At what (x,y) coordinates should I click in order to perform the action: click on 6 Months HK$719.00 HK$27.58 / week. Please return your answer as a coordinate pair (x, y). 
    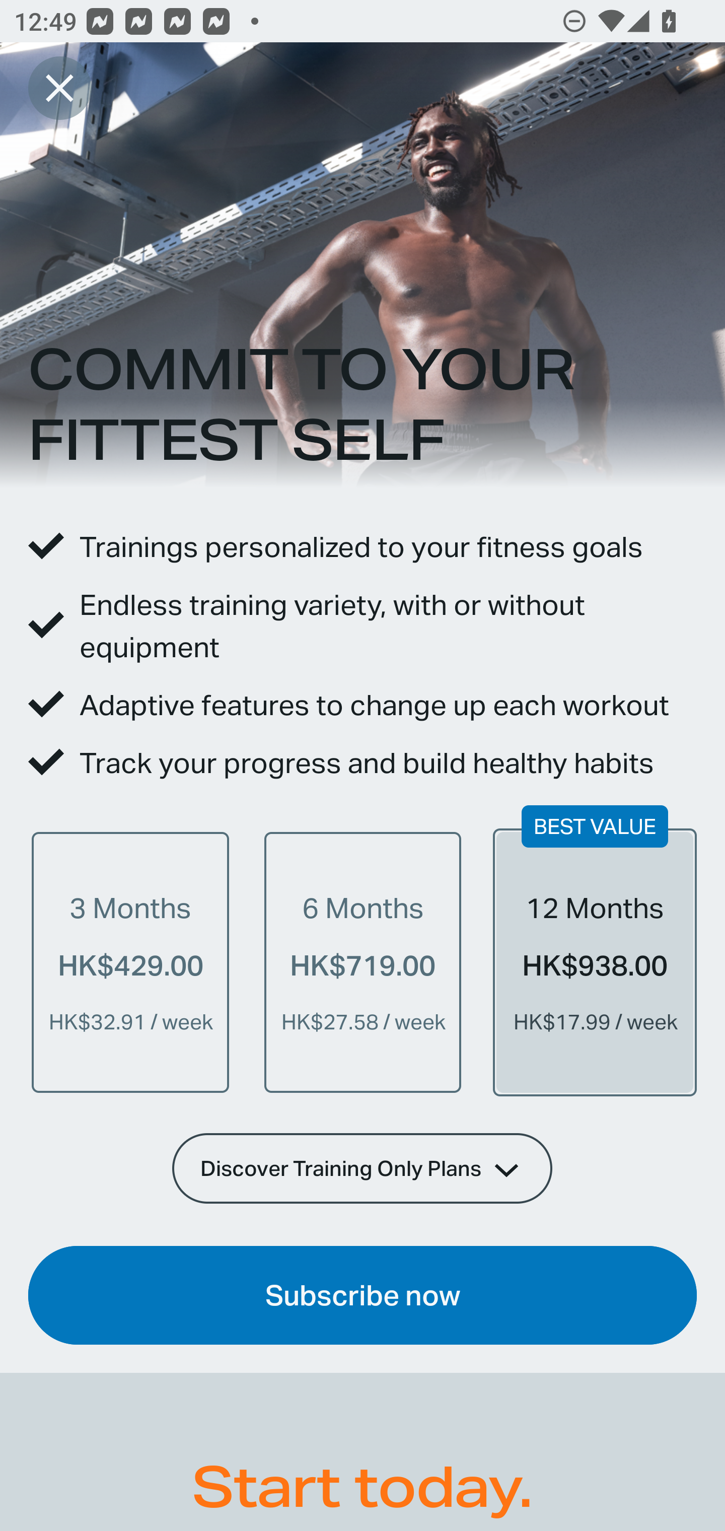
    Looking at the image, I should click on (362, 962).